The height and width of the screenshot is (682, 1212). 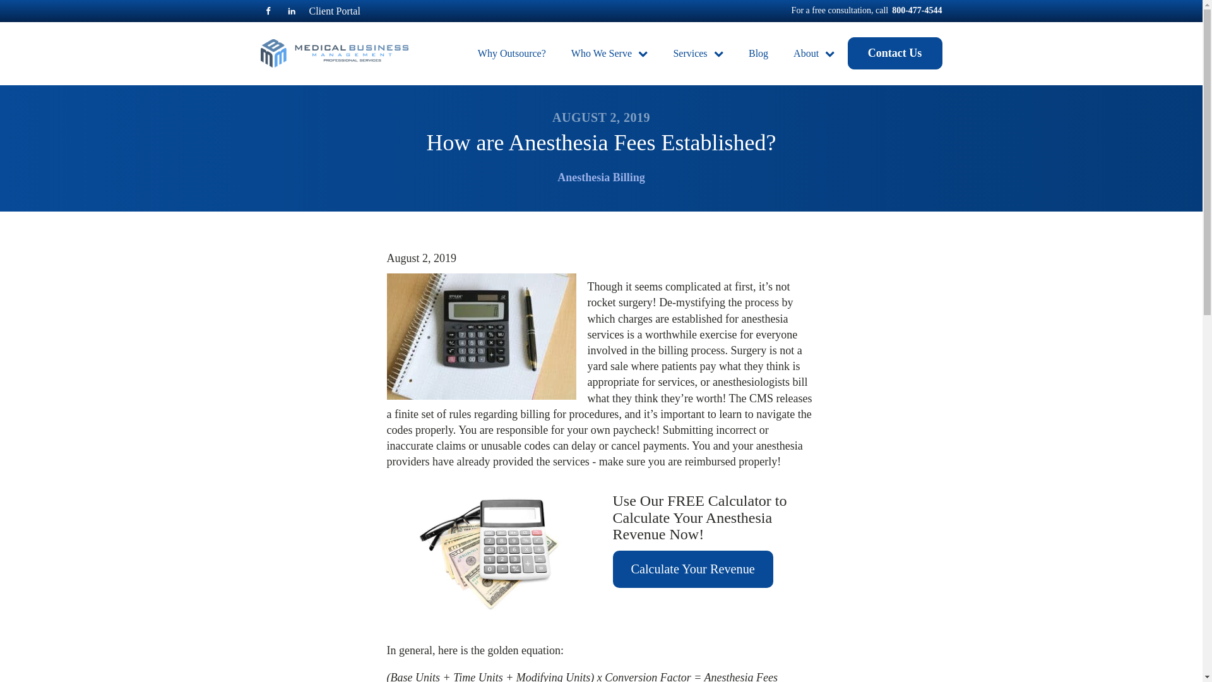 What do you see at coordinates (757, 54) in the screenshot?
I see `Blog` at bounding box center [757, 54].